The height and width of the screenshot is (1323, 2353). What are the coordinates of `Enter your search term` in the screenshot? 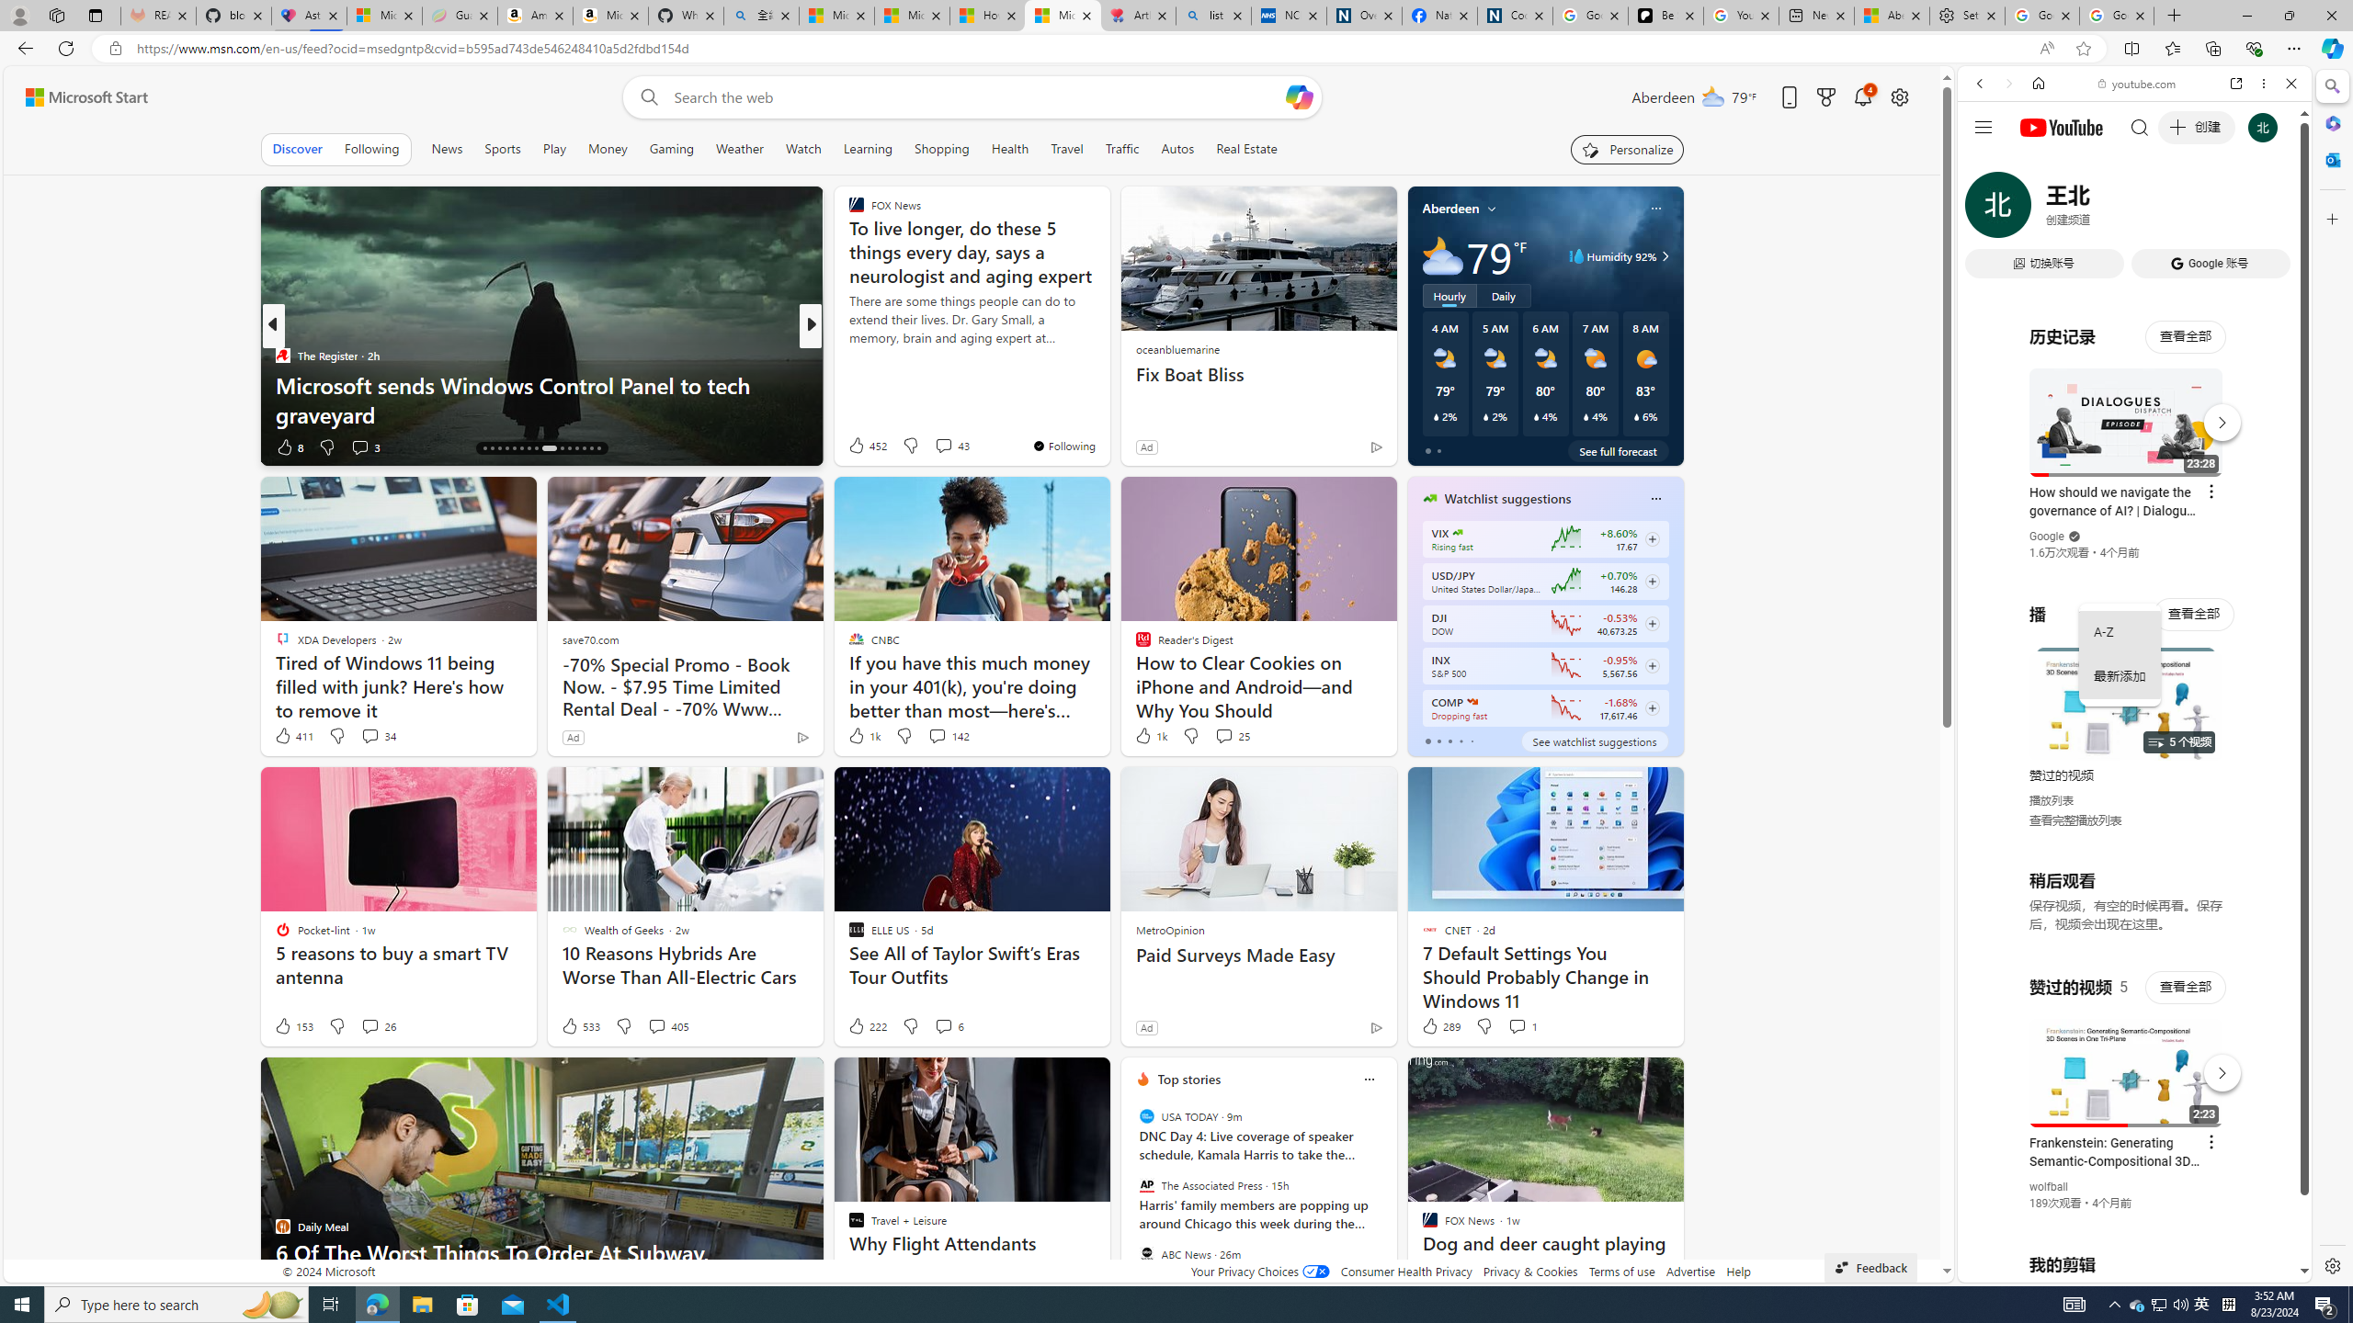 It's located at (976, 97).